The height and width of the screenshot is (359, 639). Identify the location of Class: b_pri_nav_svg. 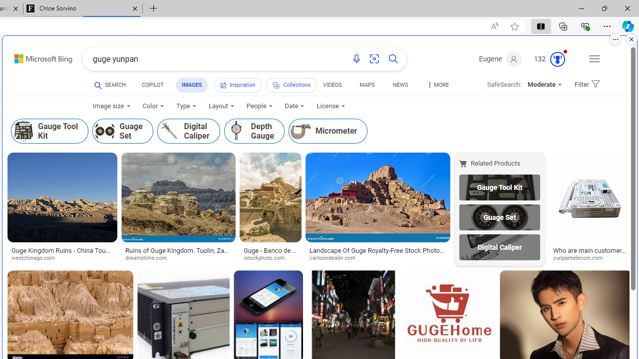
(276, 85).